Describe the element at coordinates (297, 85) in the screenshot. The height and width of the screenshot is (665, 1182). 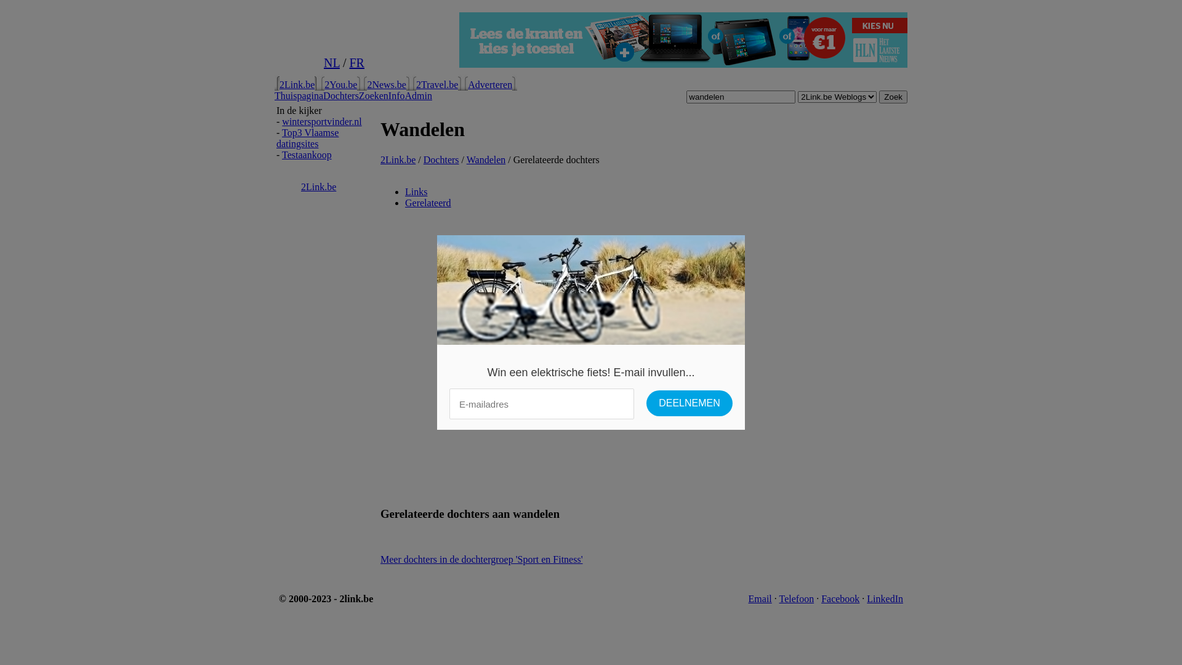
I see `2Link.be` at that location.